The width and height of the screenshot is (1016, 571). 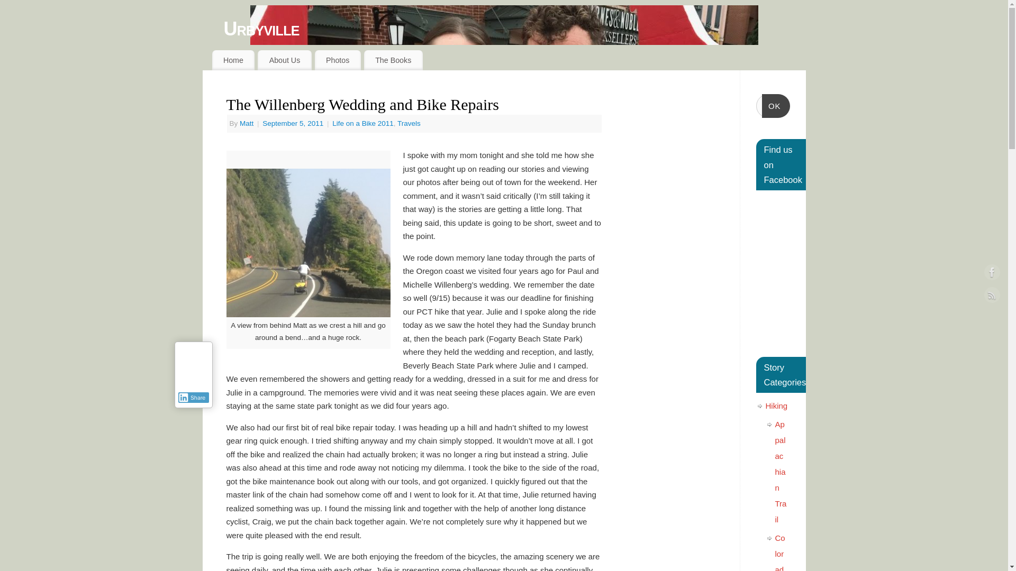 I want to click on Urbyville, so click(x=514, y=29).